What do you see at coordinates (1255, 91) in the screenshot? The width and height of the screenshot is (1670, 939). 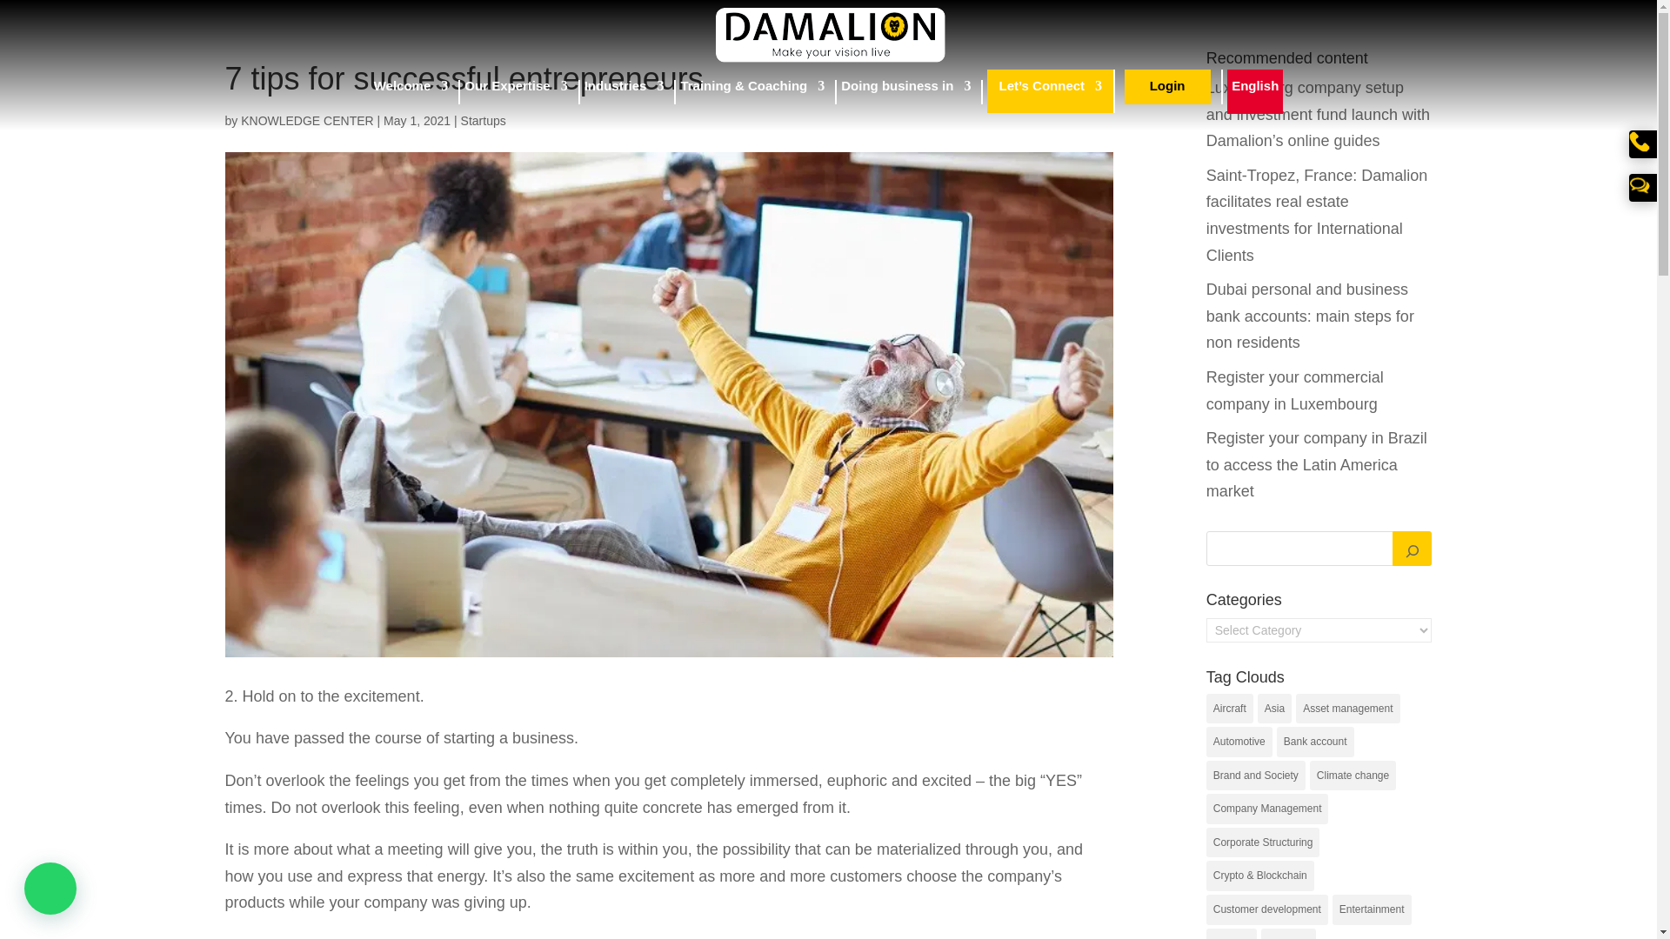 I see `English` at bounding box center [1255, 91].